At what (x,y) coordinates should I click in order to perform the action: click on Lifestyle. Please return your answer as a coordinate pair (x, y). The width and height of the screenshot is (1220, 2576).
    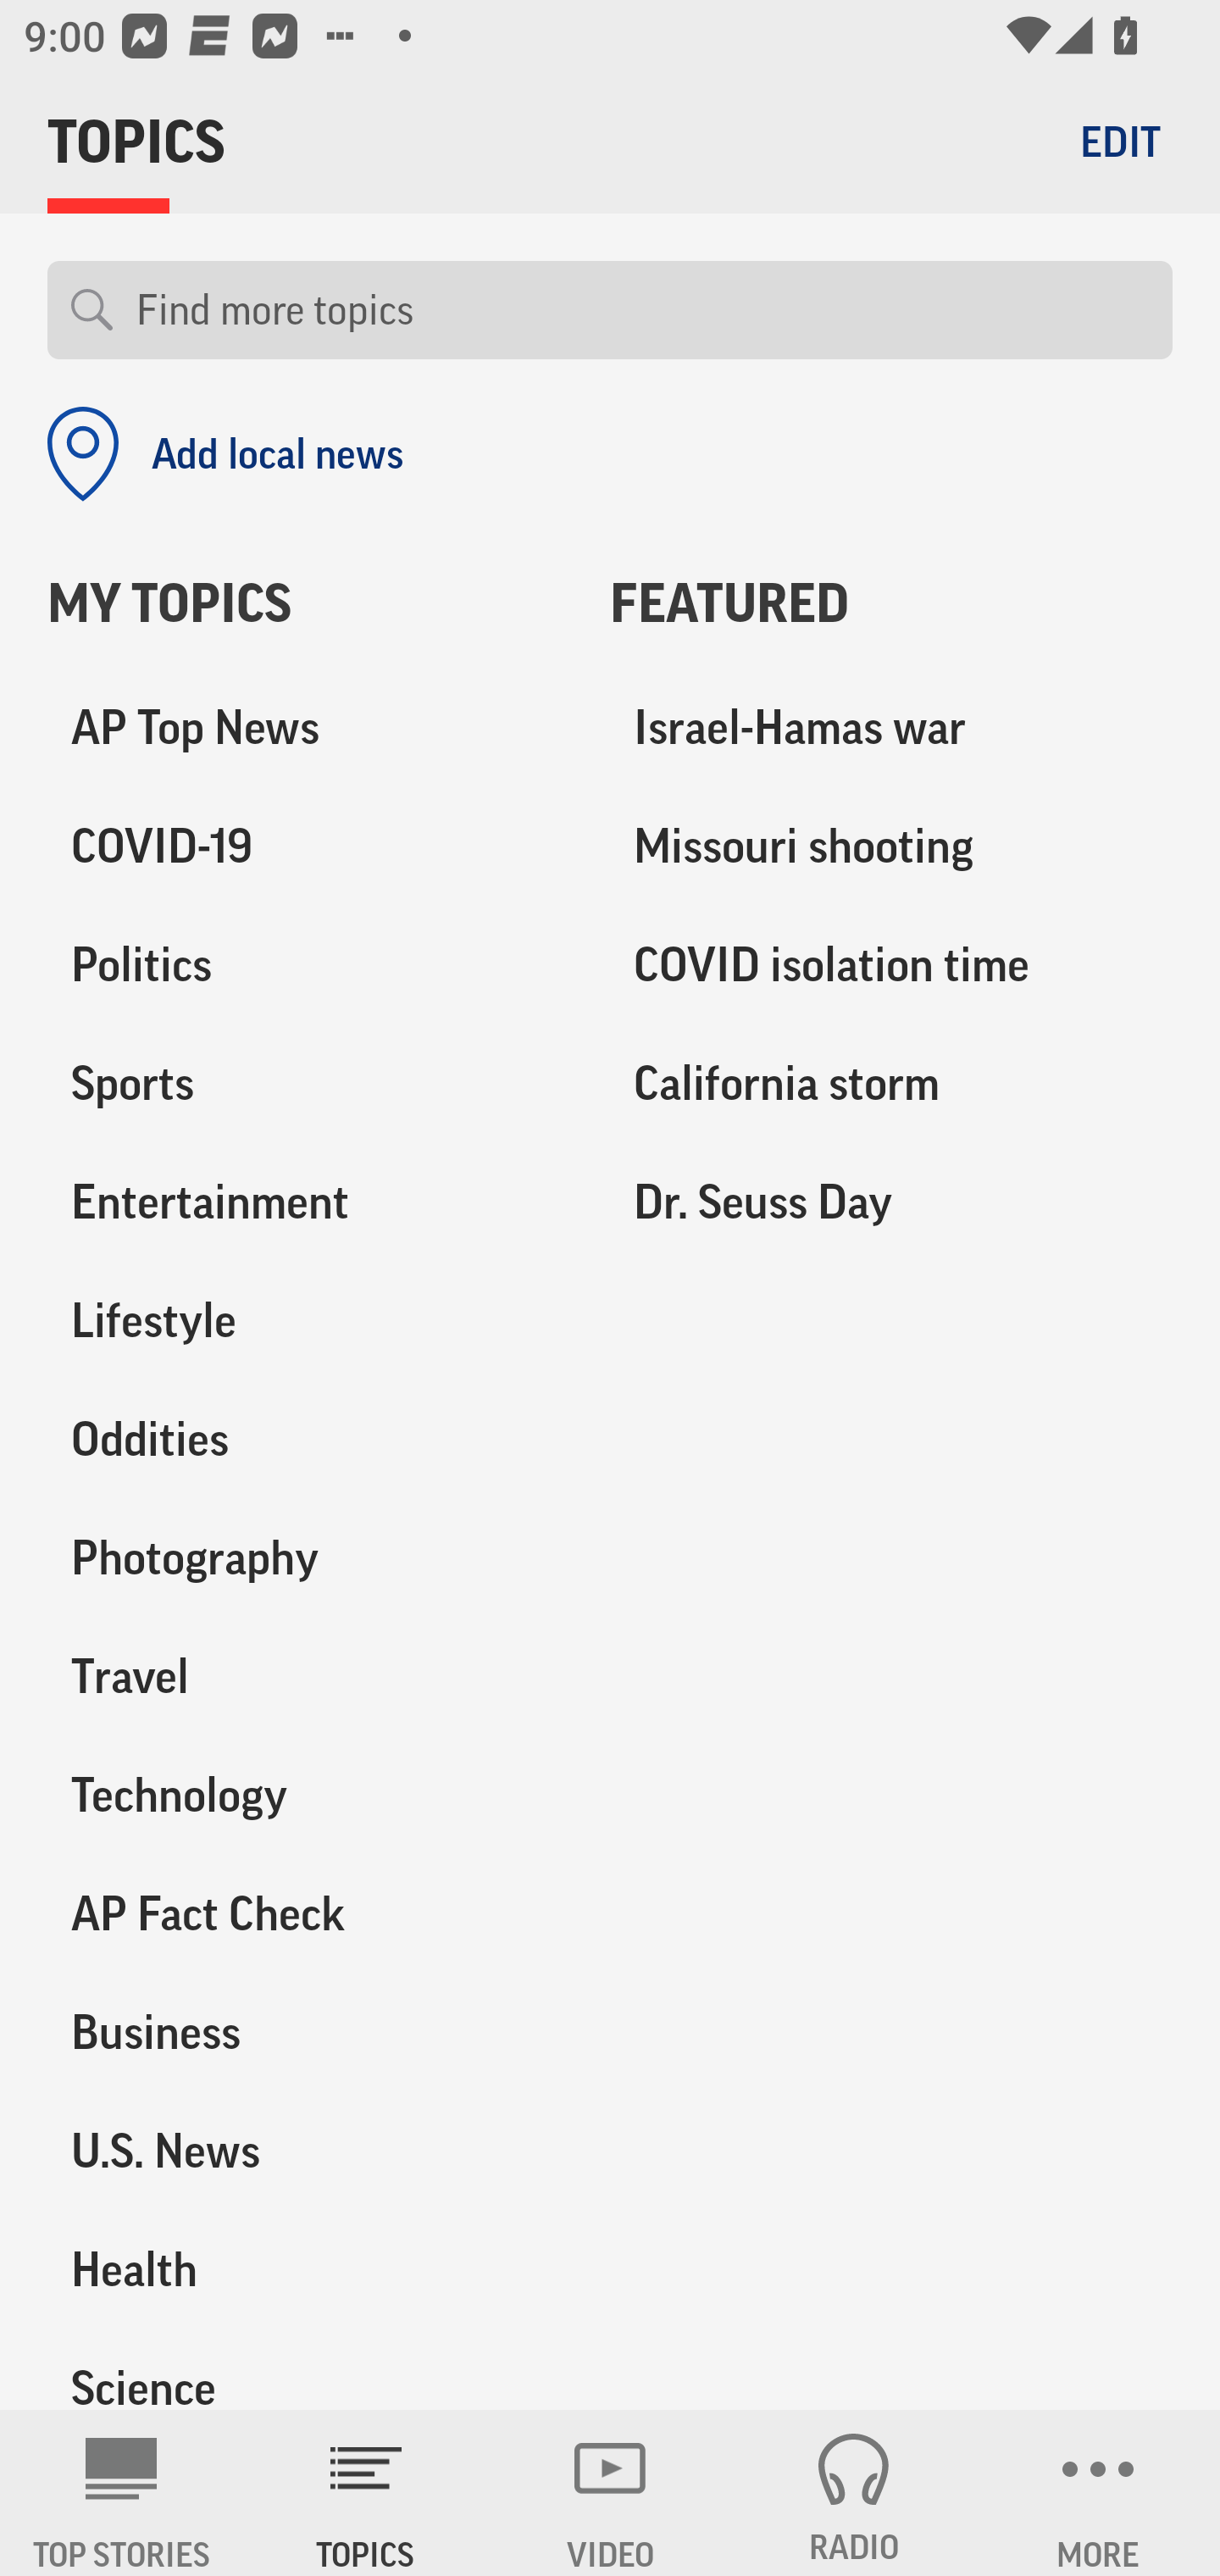
    Looking at the image, I should click on (305, 1321).